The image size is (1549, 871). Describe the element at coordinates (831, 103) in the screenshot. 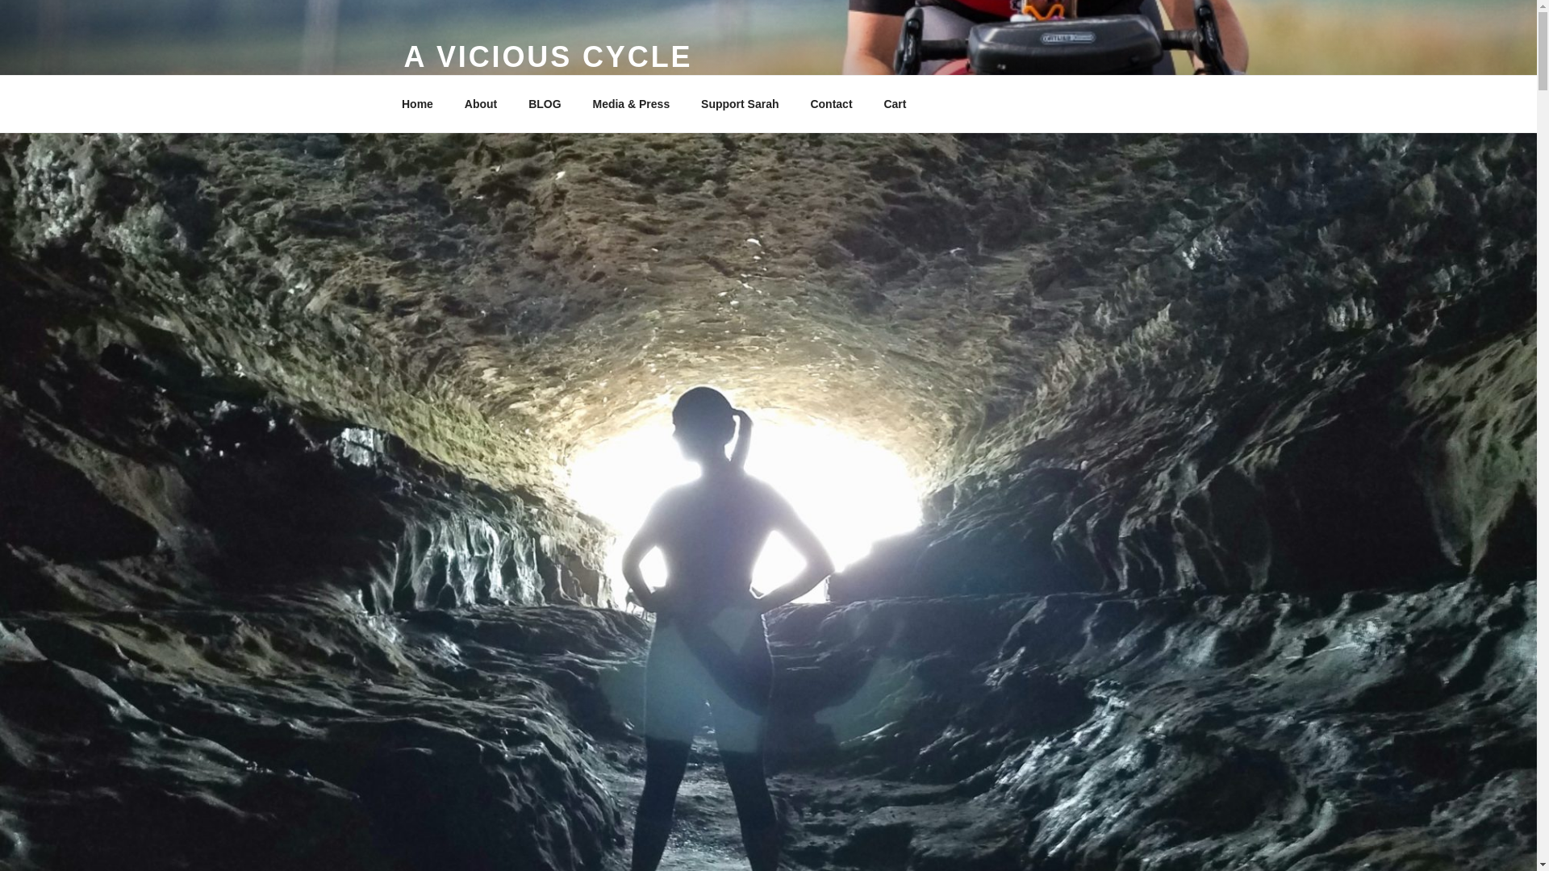

I see `Contact` at that location.